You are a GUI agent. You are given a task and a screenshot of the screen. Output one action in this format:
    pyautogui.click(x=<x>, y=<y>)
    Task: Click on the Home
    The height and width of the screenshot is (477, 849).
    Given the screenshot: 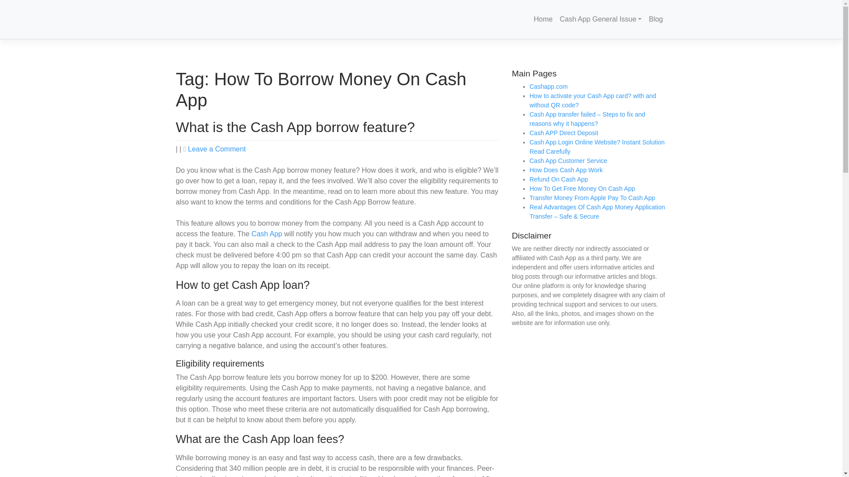 What is the action you would take?
    pyautogui.click(x=543, y=19)
    